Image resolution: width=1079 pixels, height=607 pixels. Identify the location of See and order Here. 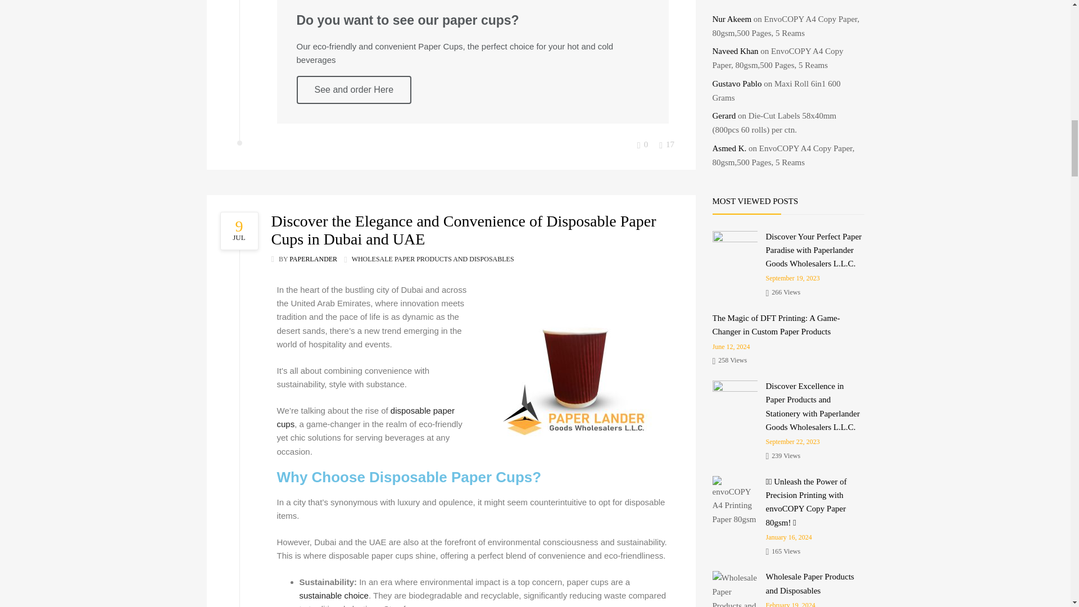
(354, 90).